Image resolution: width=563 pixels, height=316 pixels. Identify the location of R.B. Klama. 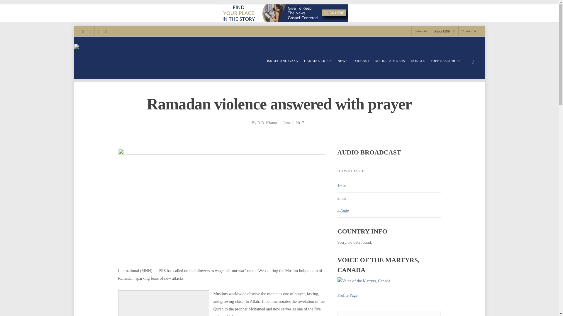
(267, 123).